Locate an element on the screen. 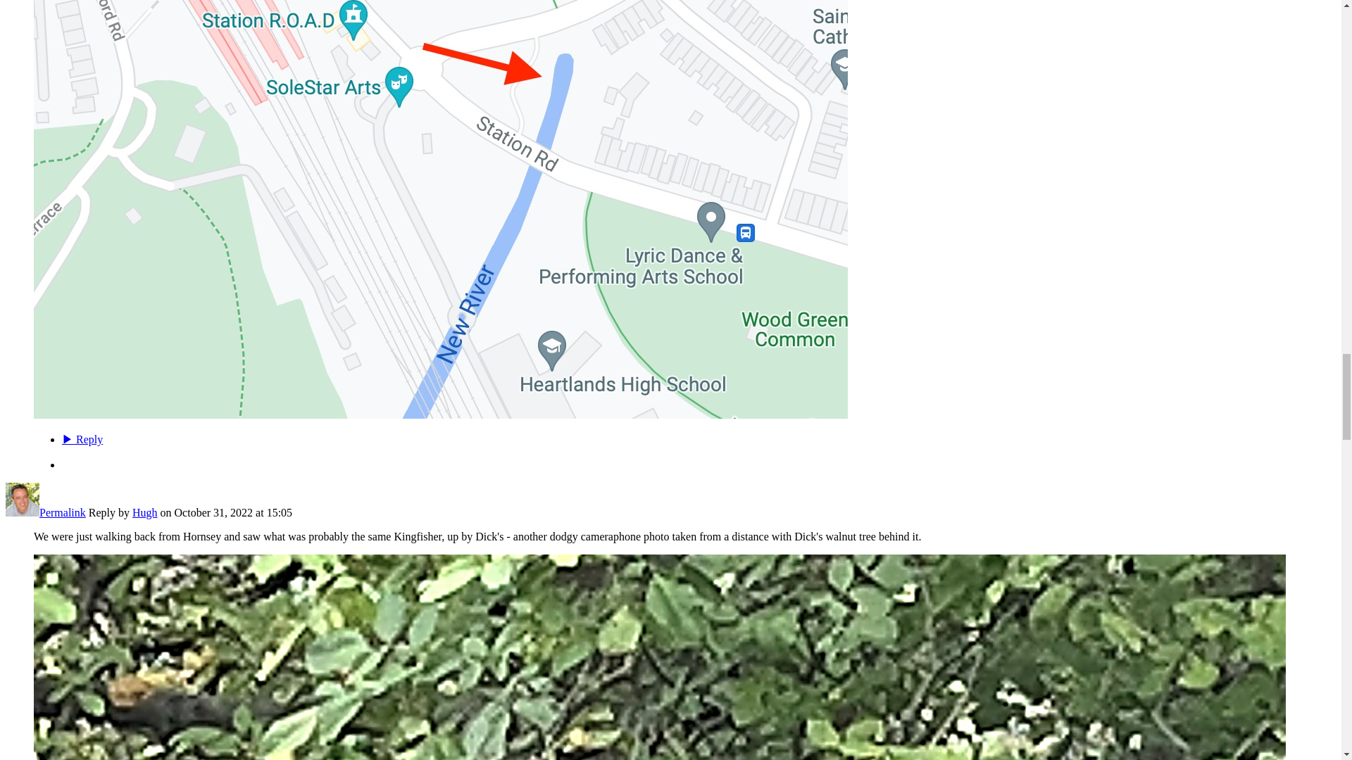 The width and height of the screenshot is (1352, 760). Hugh is located at coordinates (22, 512).